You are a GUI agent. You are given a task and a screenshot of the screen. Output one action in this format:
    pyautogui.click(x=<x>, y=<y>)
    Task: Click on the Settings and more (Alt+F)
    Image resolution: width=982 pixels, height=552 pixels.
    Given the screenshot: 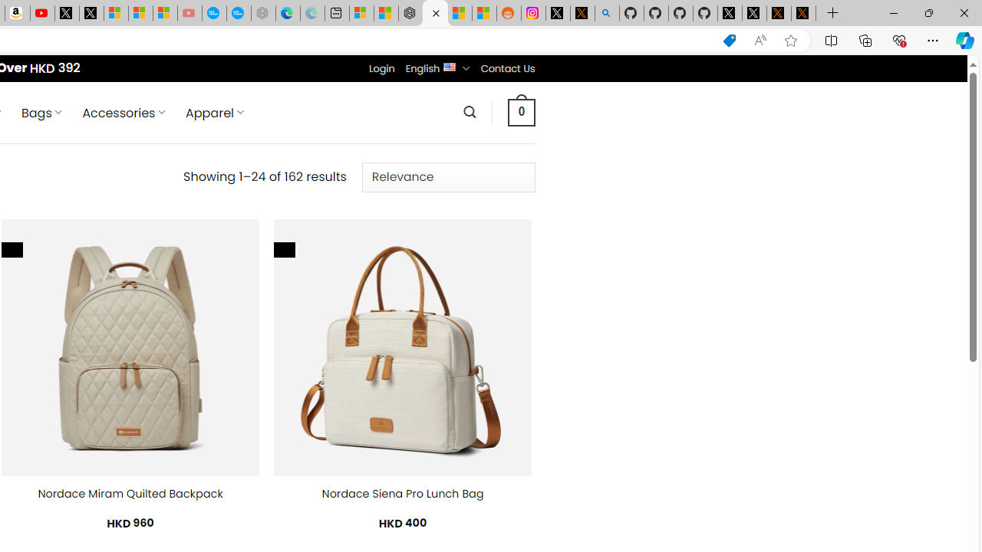 What is the action you would take?
    pyautogui.click(x=933, y=40)
    